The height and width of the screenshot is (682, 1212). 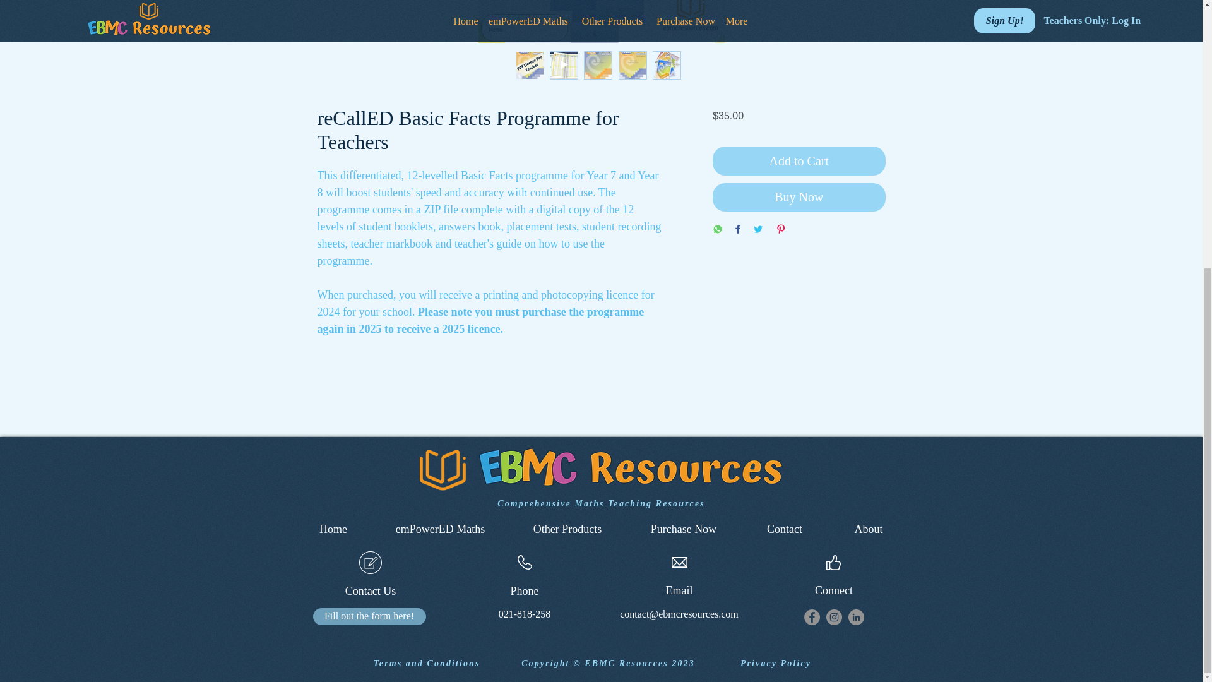 I want to click on Other Products, so click(x=567, y=529).